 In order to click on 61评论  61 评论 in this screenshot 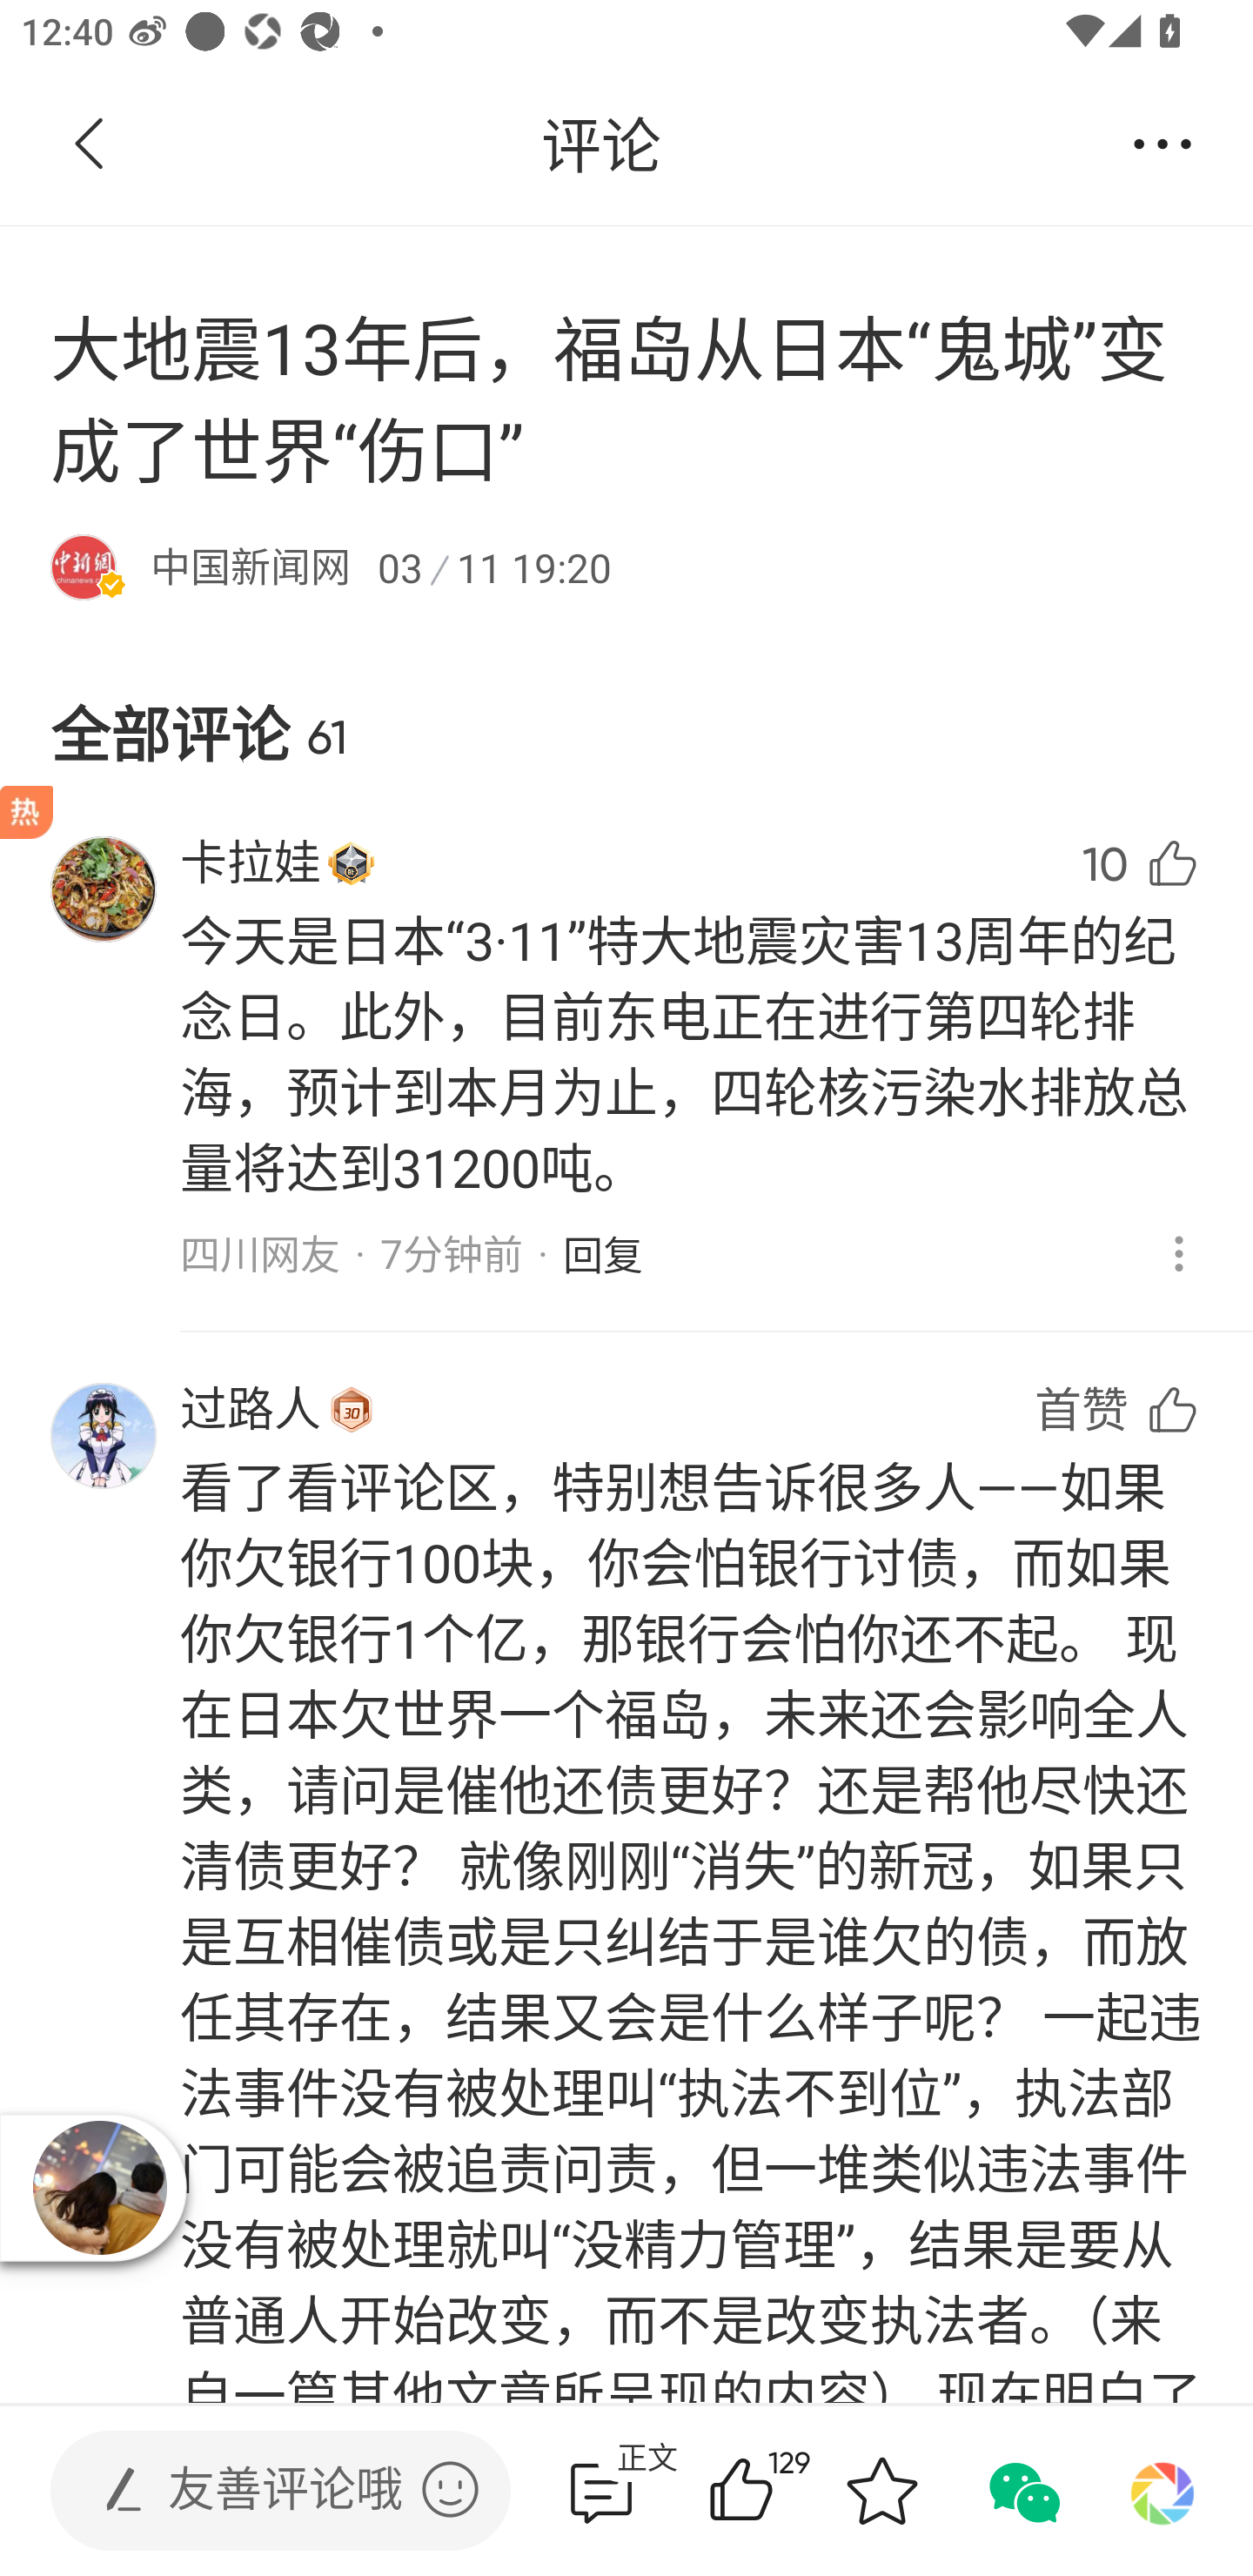, I will do `click(601, 2491)`.